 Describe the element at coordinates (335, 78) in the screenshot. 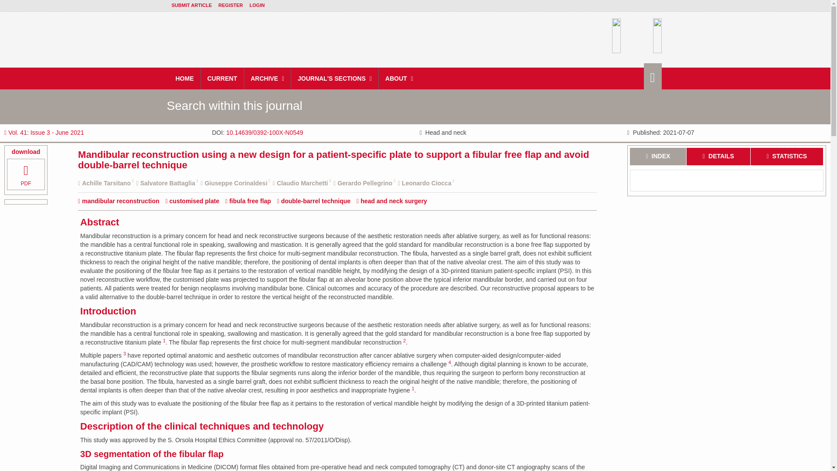

I see `JOURNAL'S SECTIONS` at that location.